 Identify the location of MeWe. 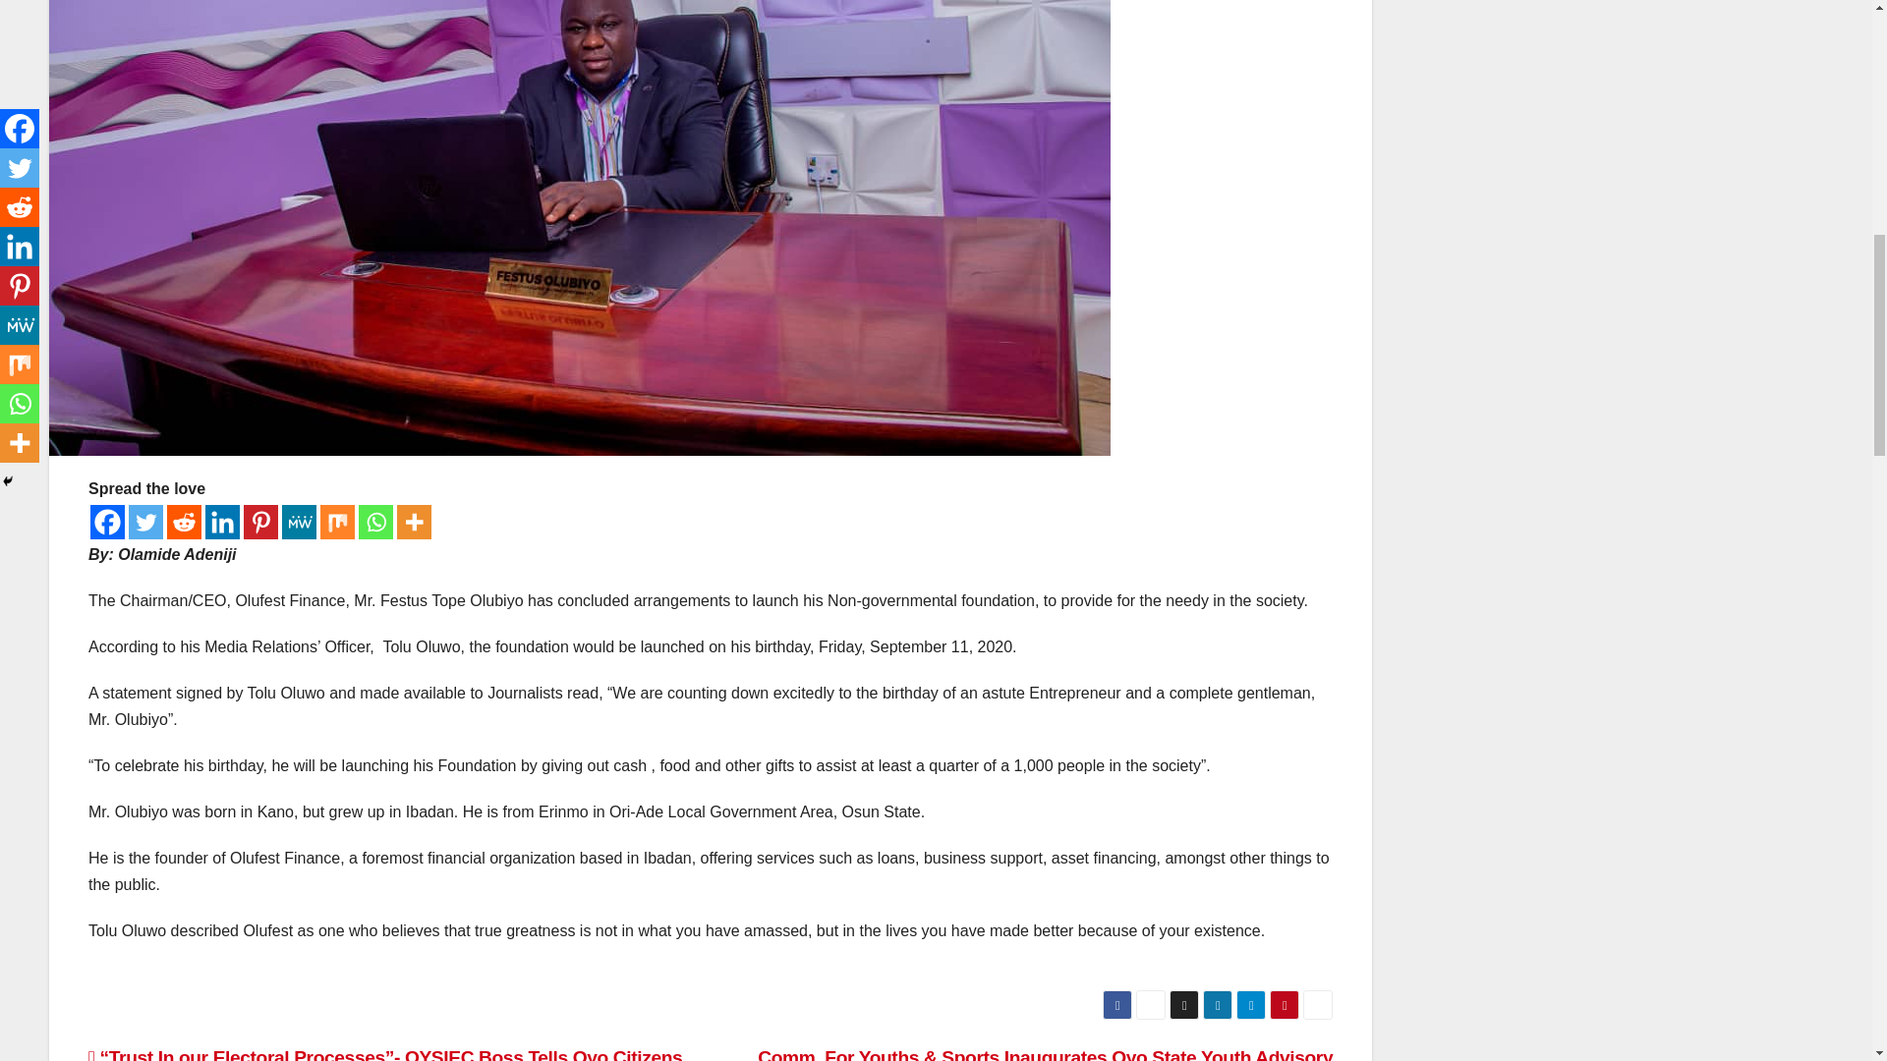
(299, 522).